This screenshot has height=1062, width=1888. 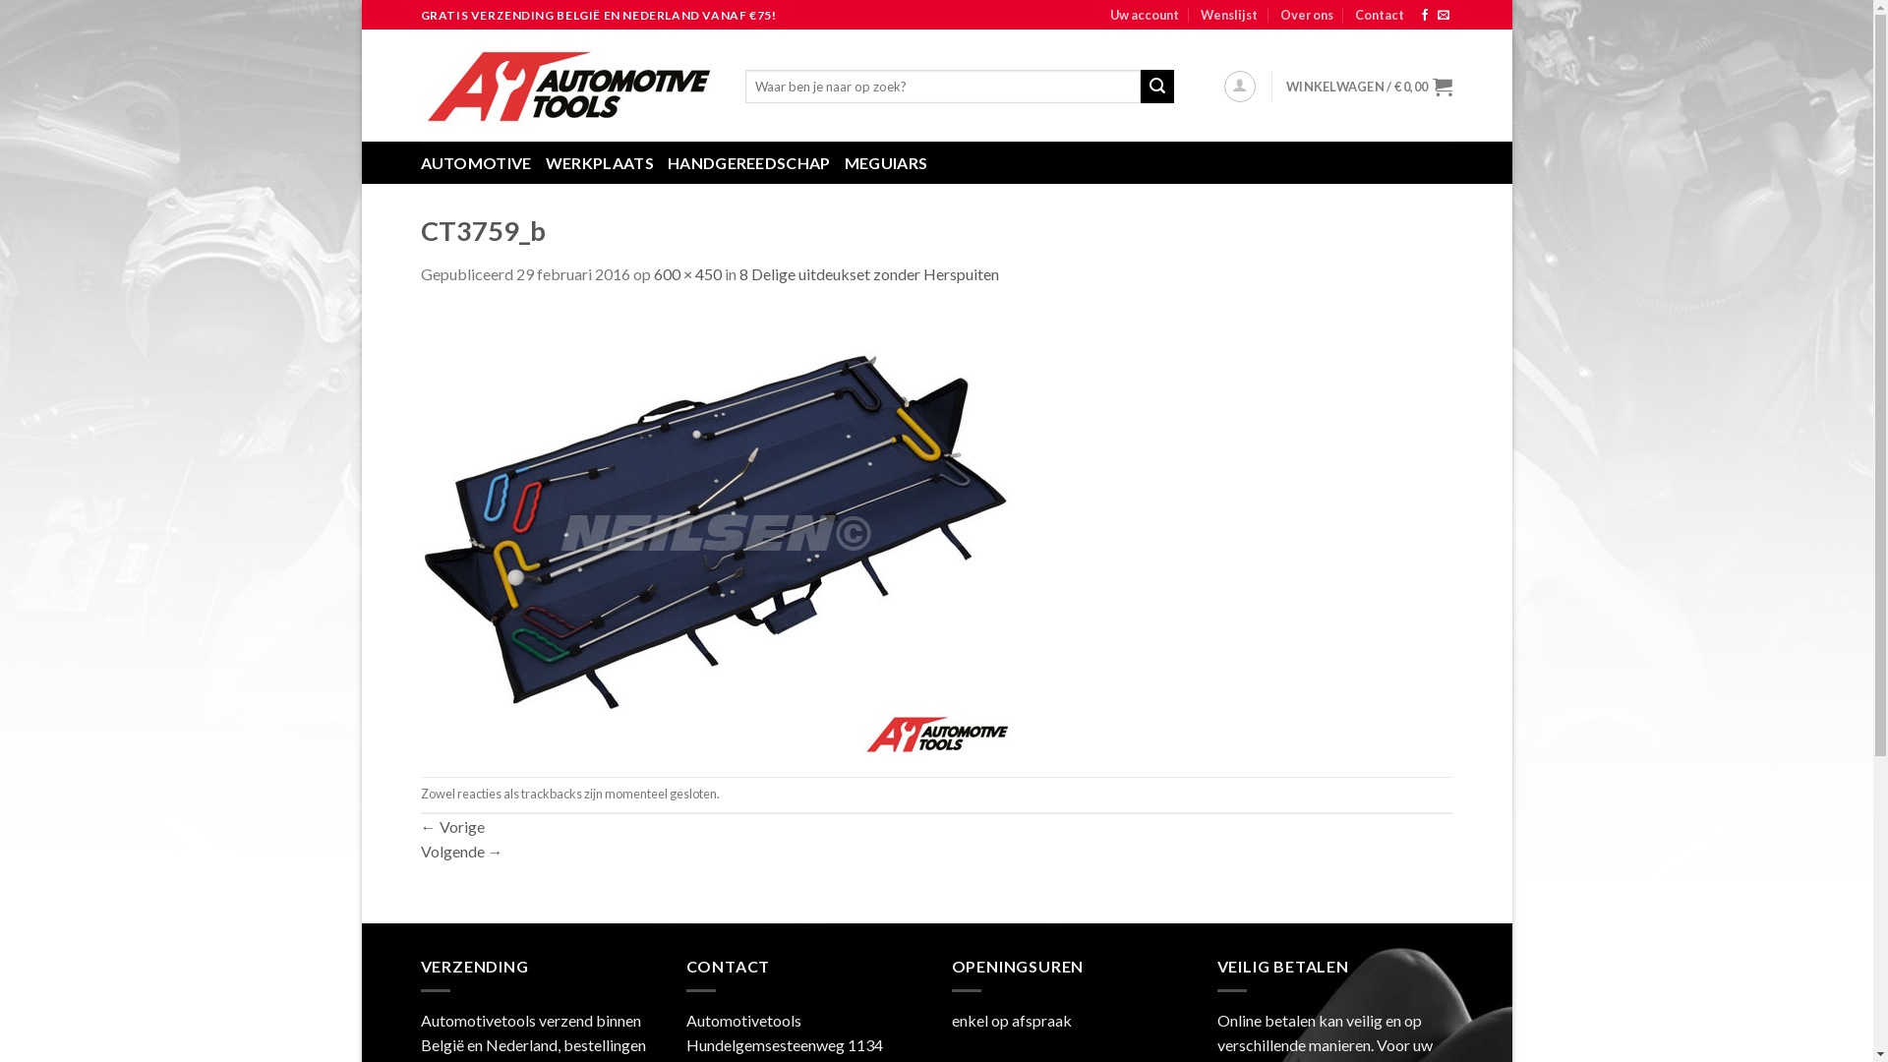 What do you see at coordinates (1425, 16) in the screenshot?
I see `Volg ons op Facebook` at bounding box center [1425, 16].